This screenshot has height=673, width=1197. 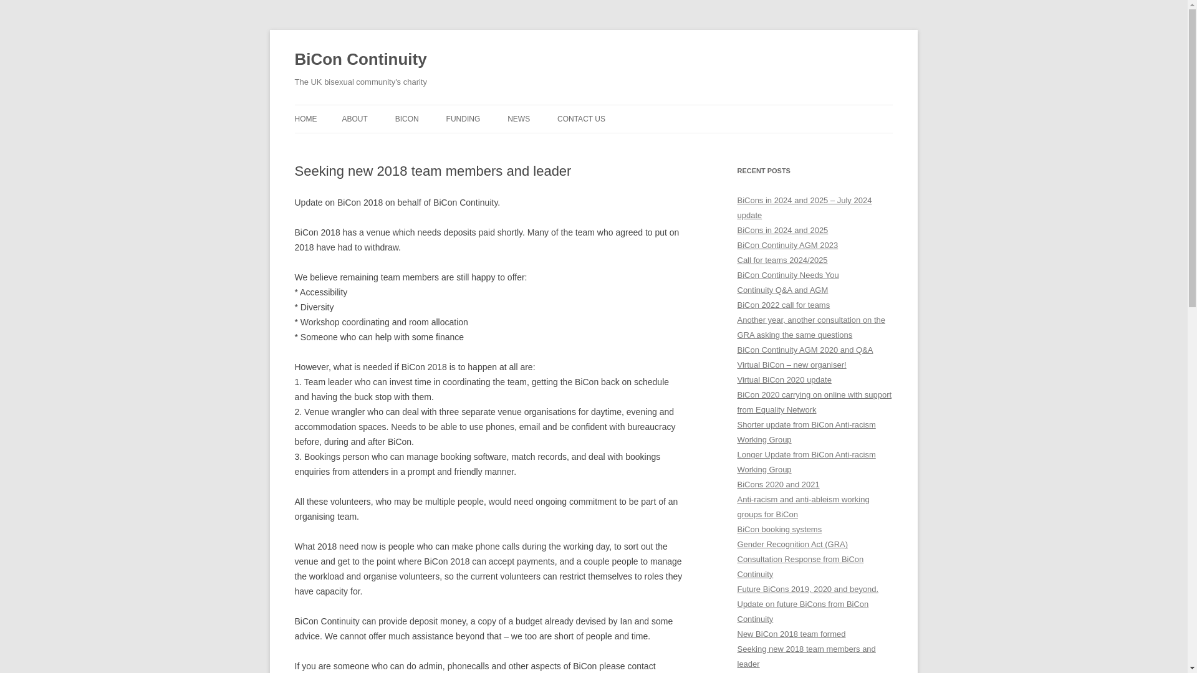 What do you see at coordinates (803, 506) in the screenshot?
I see `Anti-racism and anti-ableism working groups for BiCon` at bounding box center [803, 506].